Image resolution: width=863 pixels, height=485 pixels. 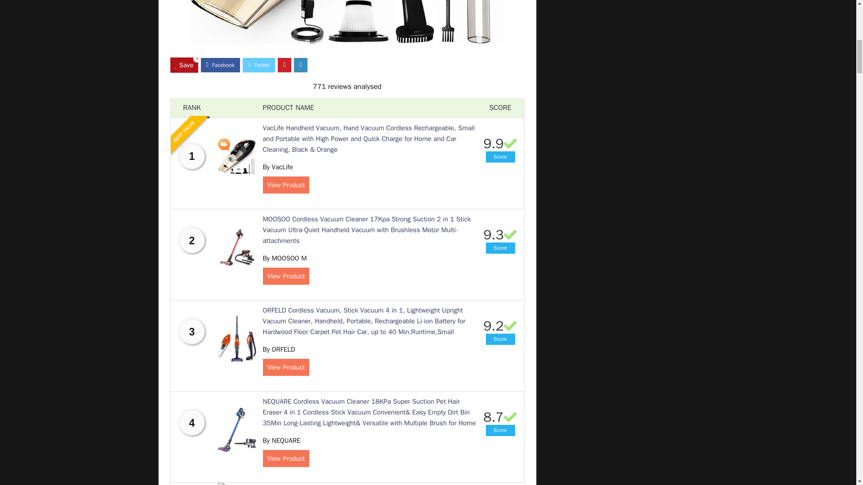 What do you see at coordinates (284, 258) in the screenshot?
I see `By MOOSOO M` at bounding box center [284, 258].